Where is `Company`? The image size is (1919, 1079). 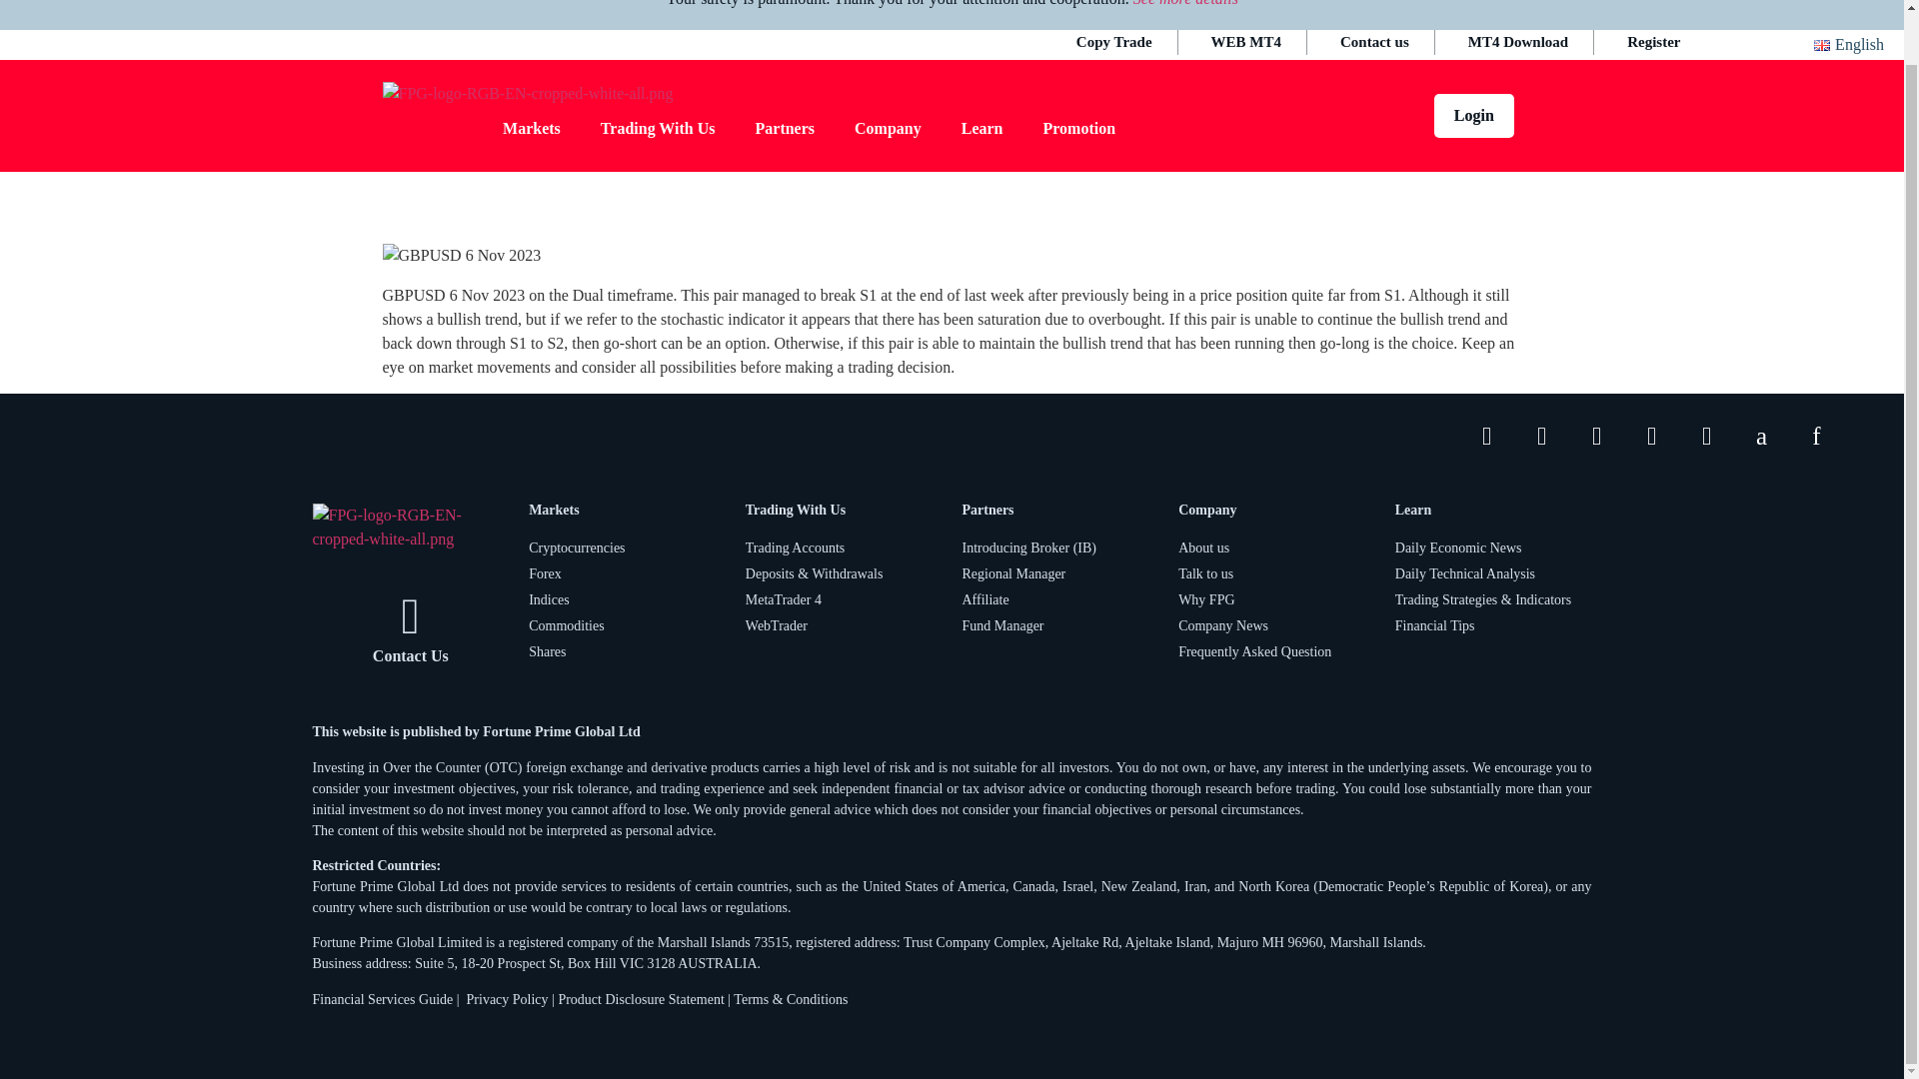
Company is located at coordinates (888, 128).